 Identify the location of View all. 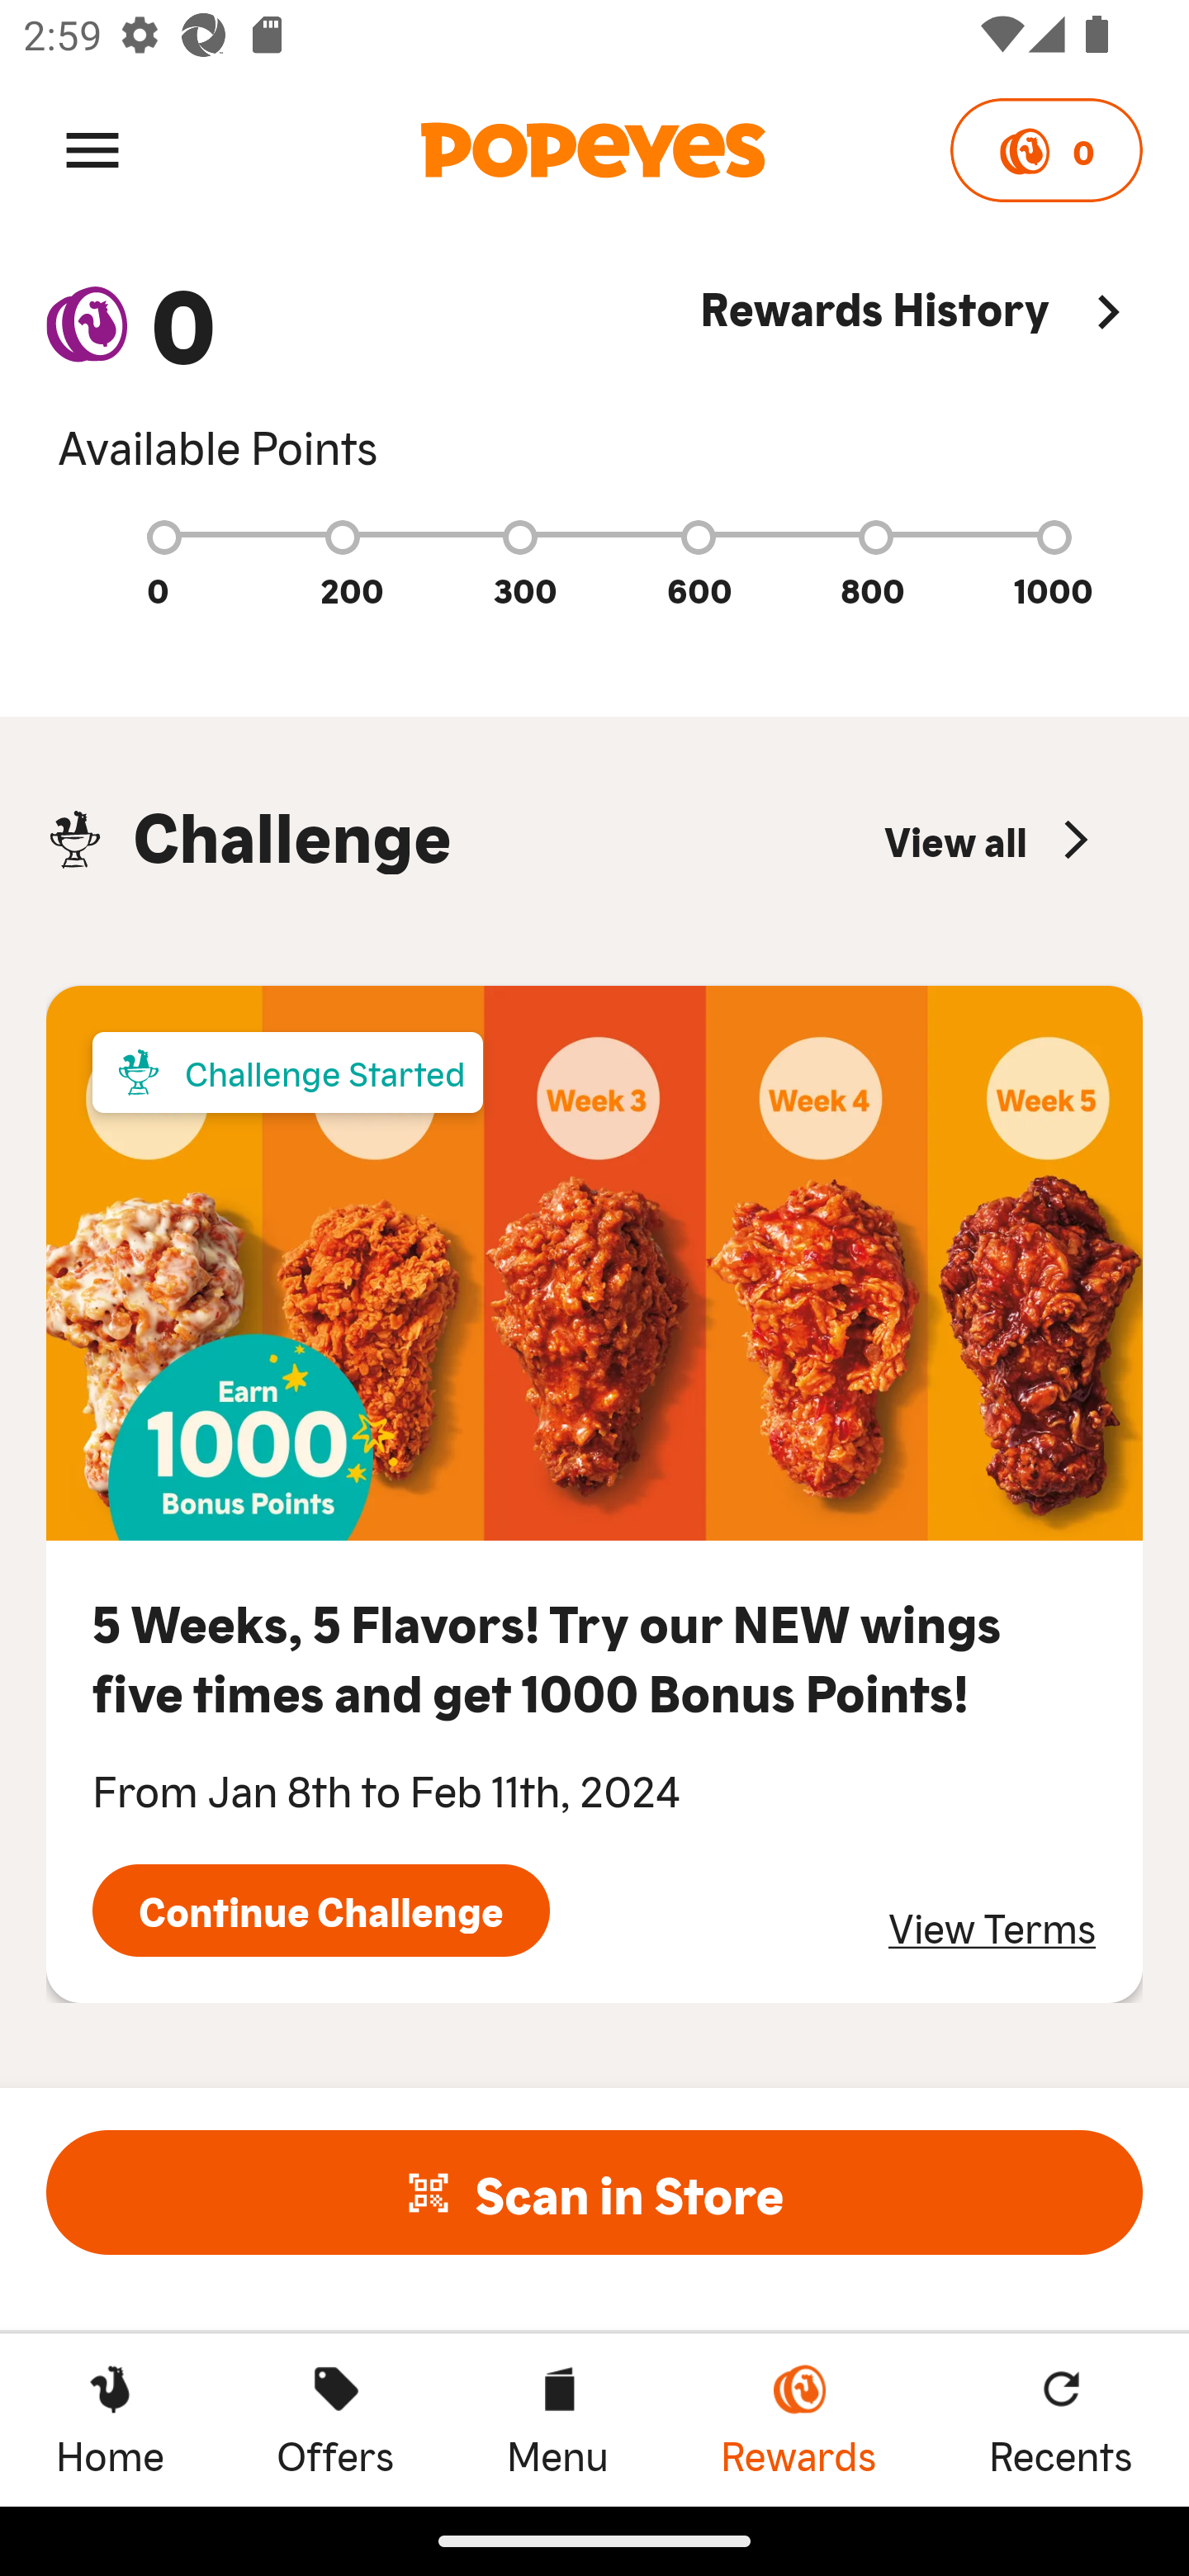
(990, 839).